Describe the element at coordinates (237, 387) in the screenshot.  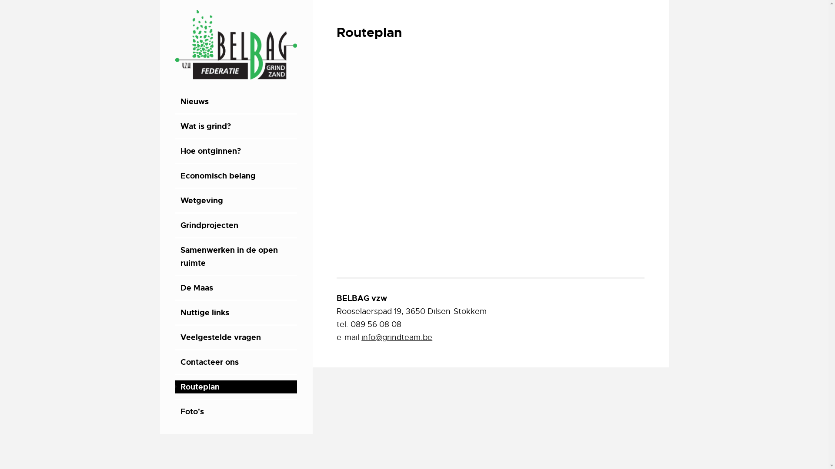
I see `Routeplan` at that location.